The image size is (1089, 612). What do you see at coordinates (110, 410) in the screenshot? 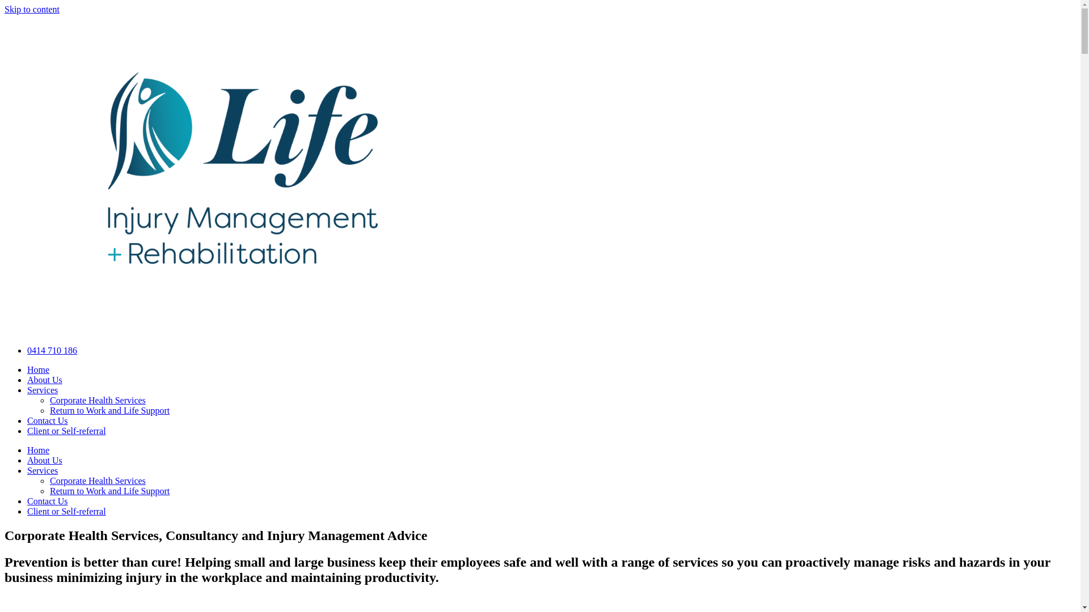
I see `Return to Work and Life Support` at bounding box center [110, 410].